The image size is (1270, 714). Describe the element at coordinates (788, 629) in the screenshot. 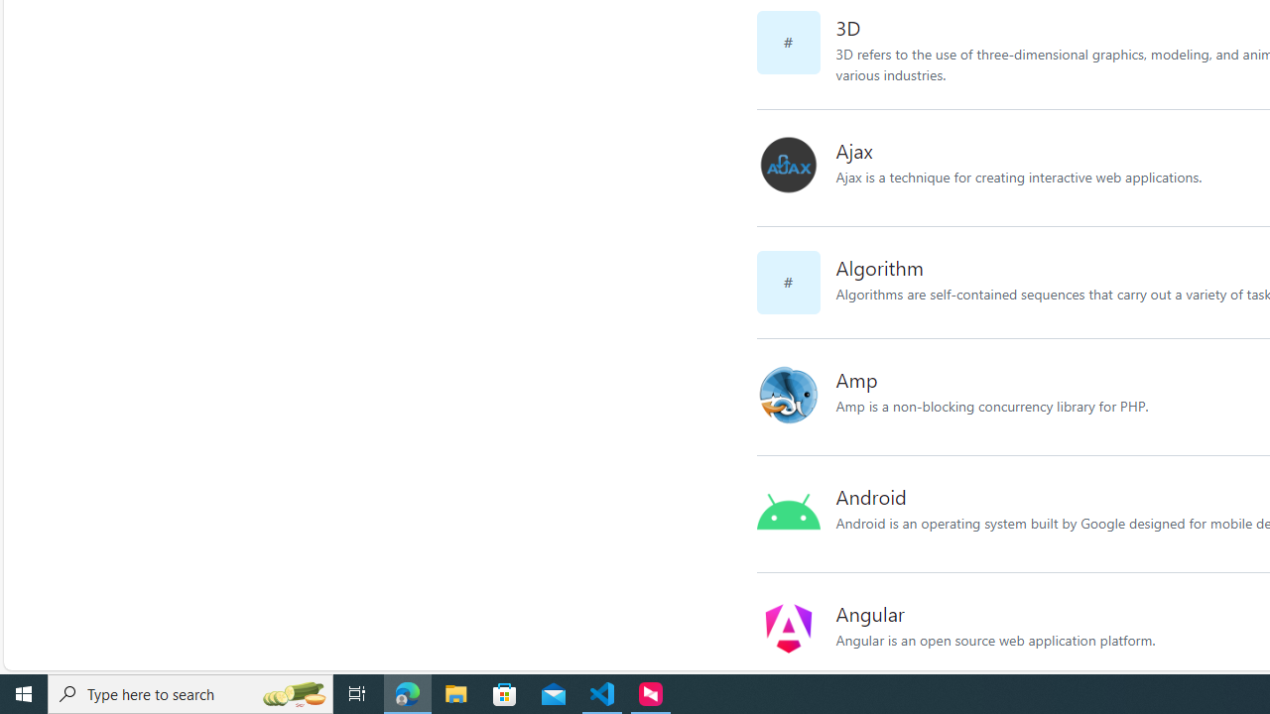

I see `angular` at that location.